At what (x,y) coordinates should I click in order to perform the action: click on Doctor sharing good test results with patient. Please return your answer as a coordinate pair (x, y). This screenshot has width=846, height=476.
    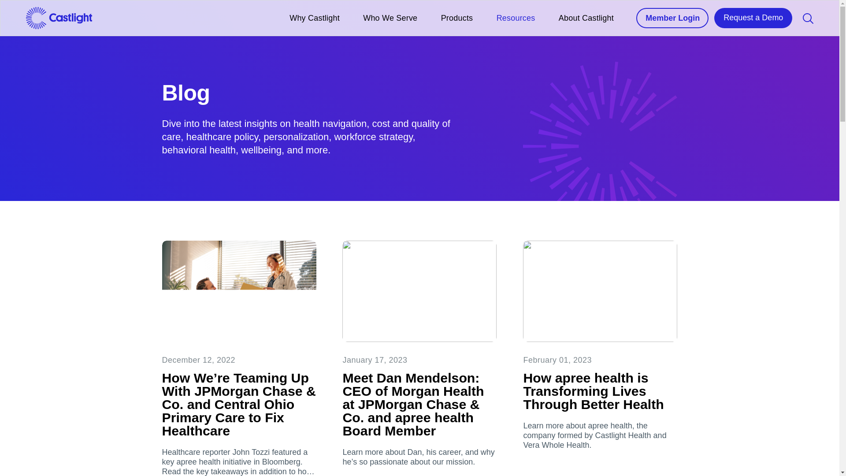
    Looking at the image, I should click on (239, 291).